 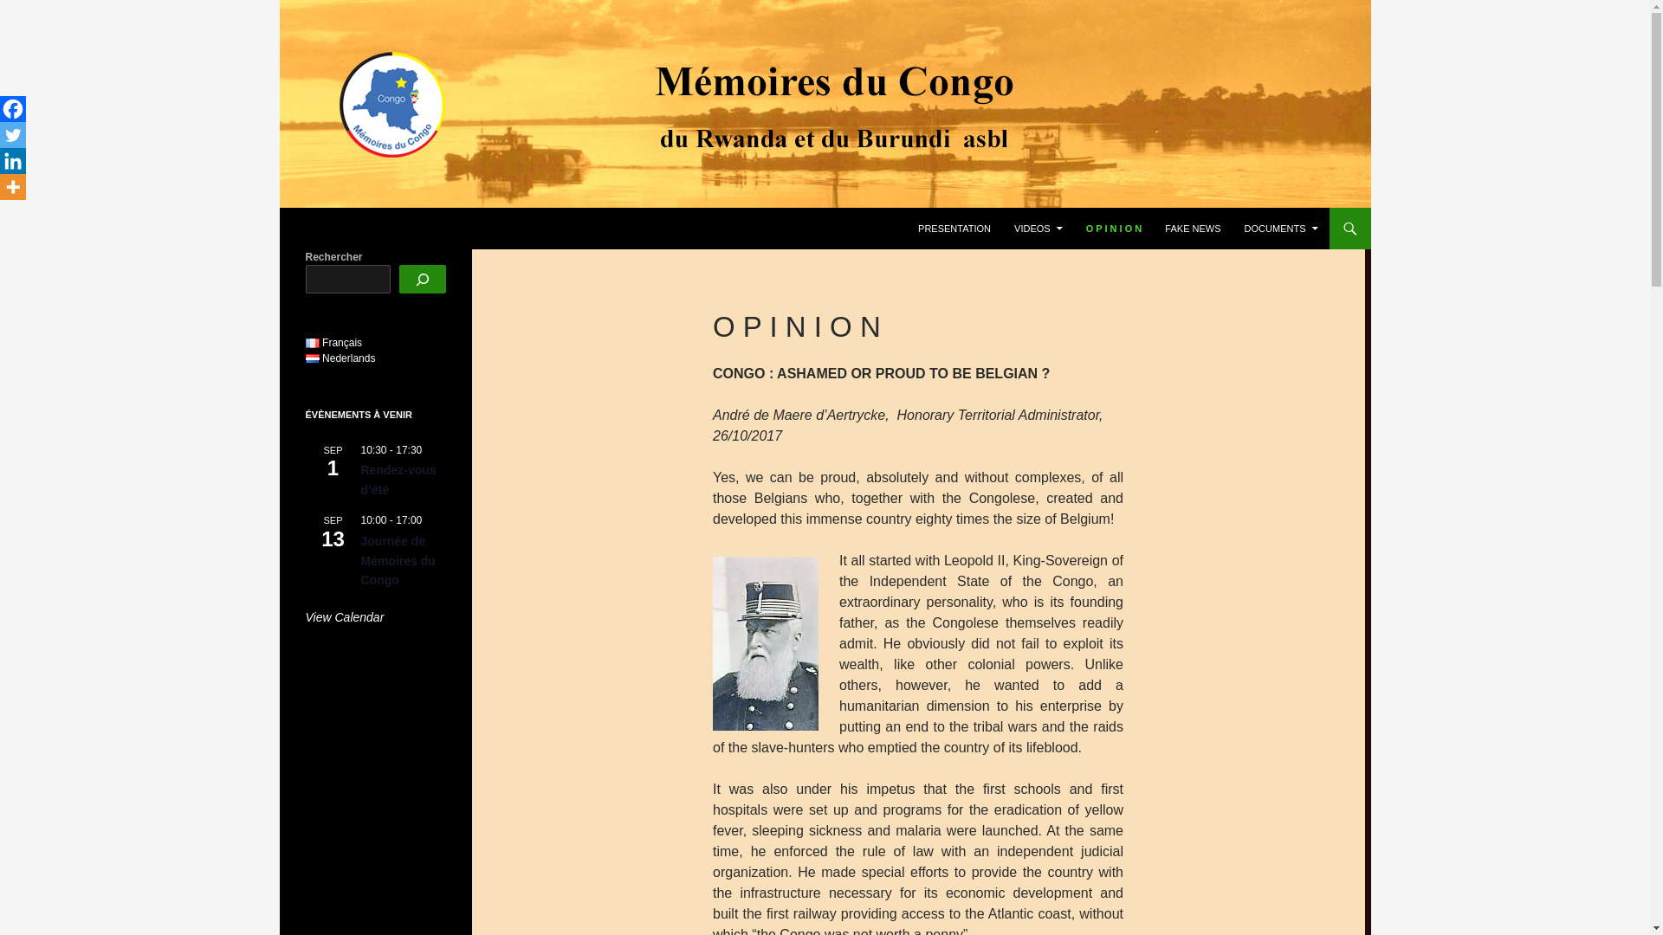 What do you see at coordinates (13, 160) in the screenshot?
I see `Linkedin` at bounding box center [13, 160].